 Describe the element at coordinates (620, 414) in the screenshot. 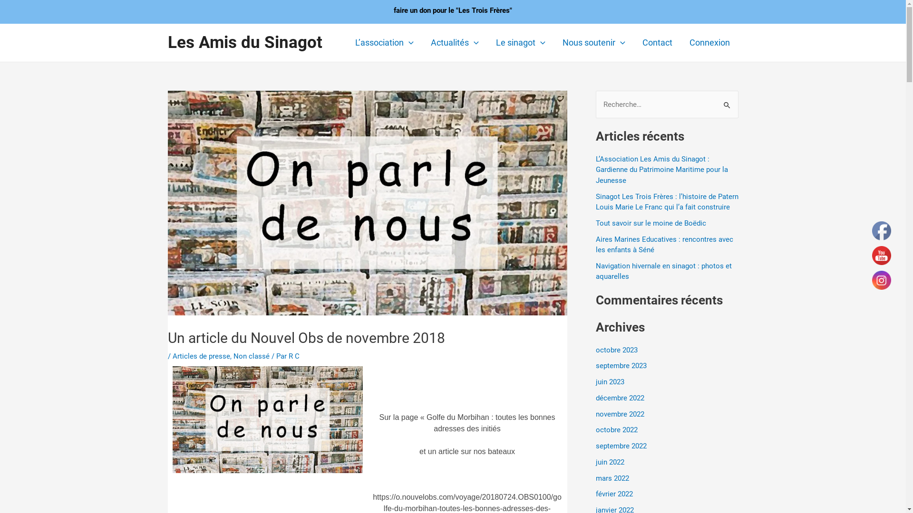

I see `novembre 2022` at that location.